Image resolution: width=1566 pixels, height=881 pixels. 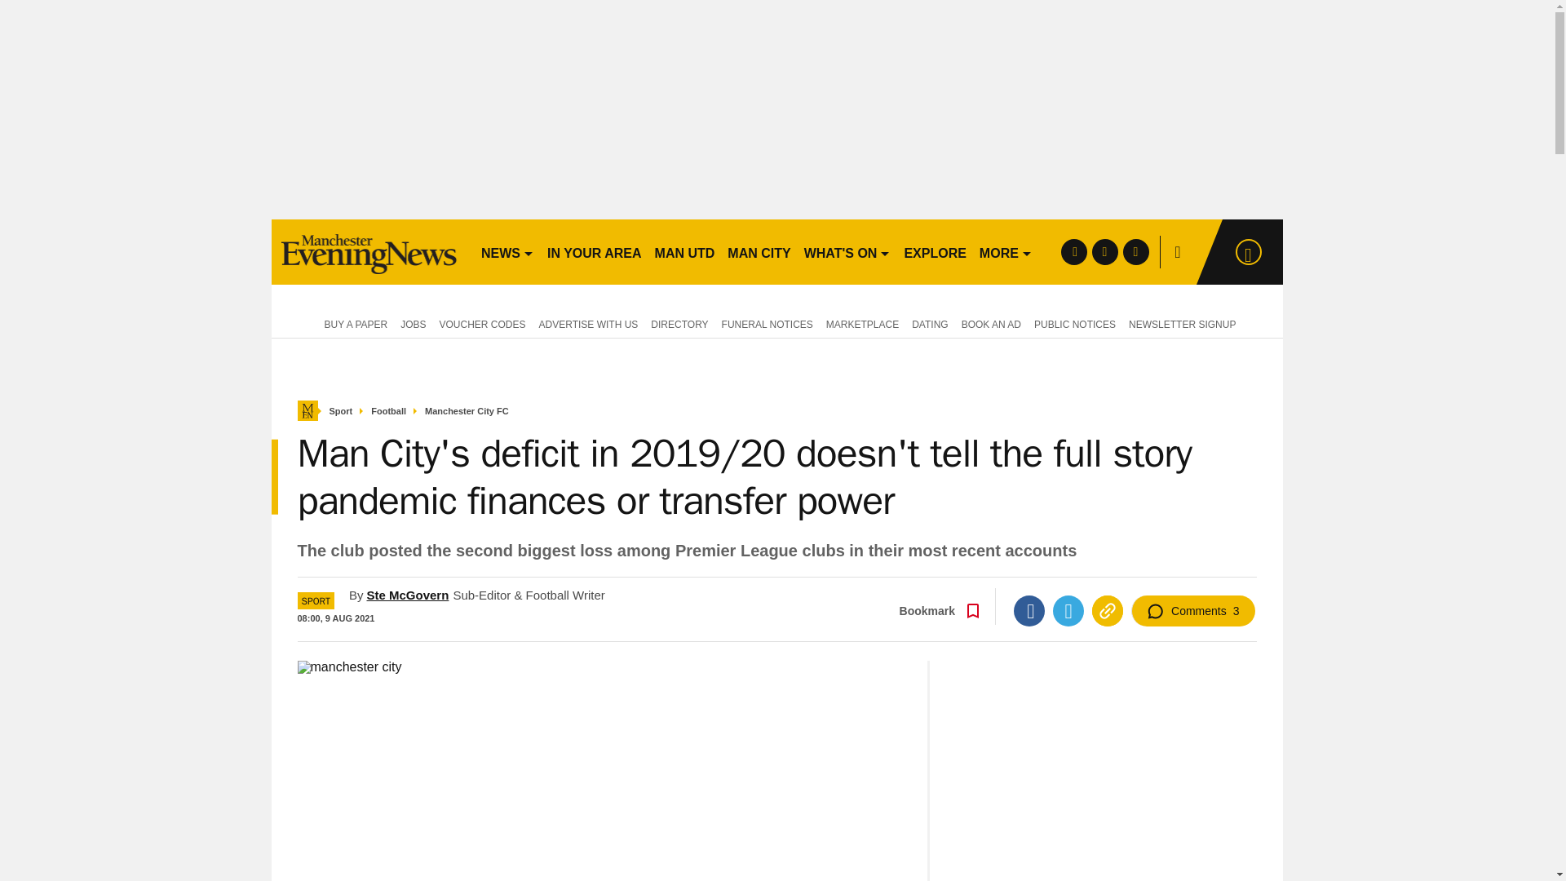 I want to click on MAN CITY, so click(x=759, y=251).